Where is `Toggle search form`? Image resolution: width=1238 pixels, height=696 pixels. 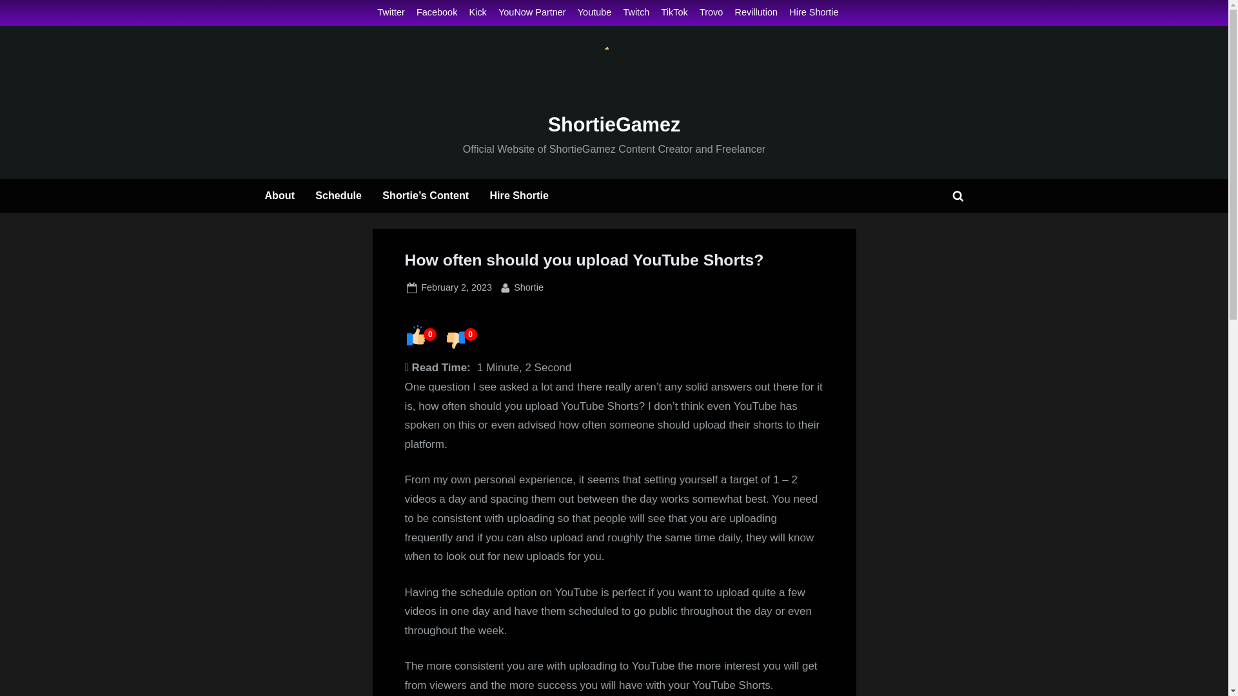
Toggle search form is located at coordinates (528, 287).